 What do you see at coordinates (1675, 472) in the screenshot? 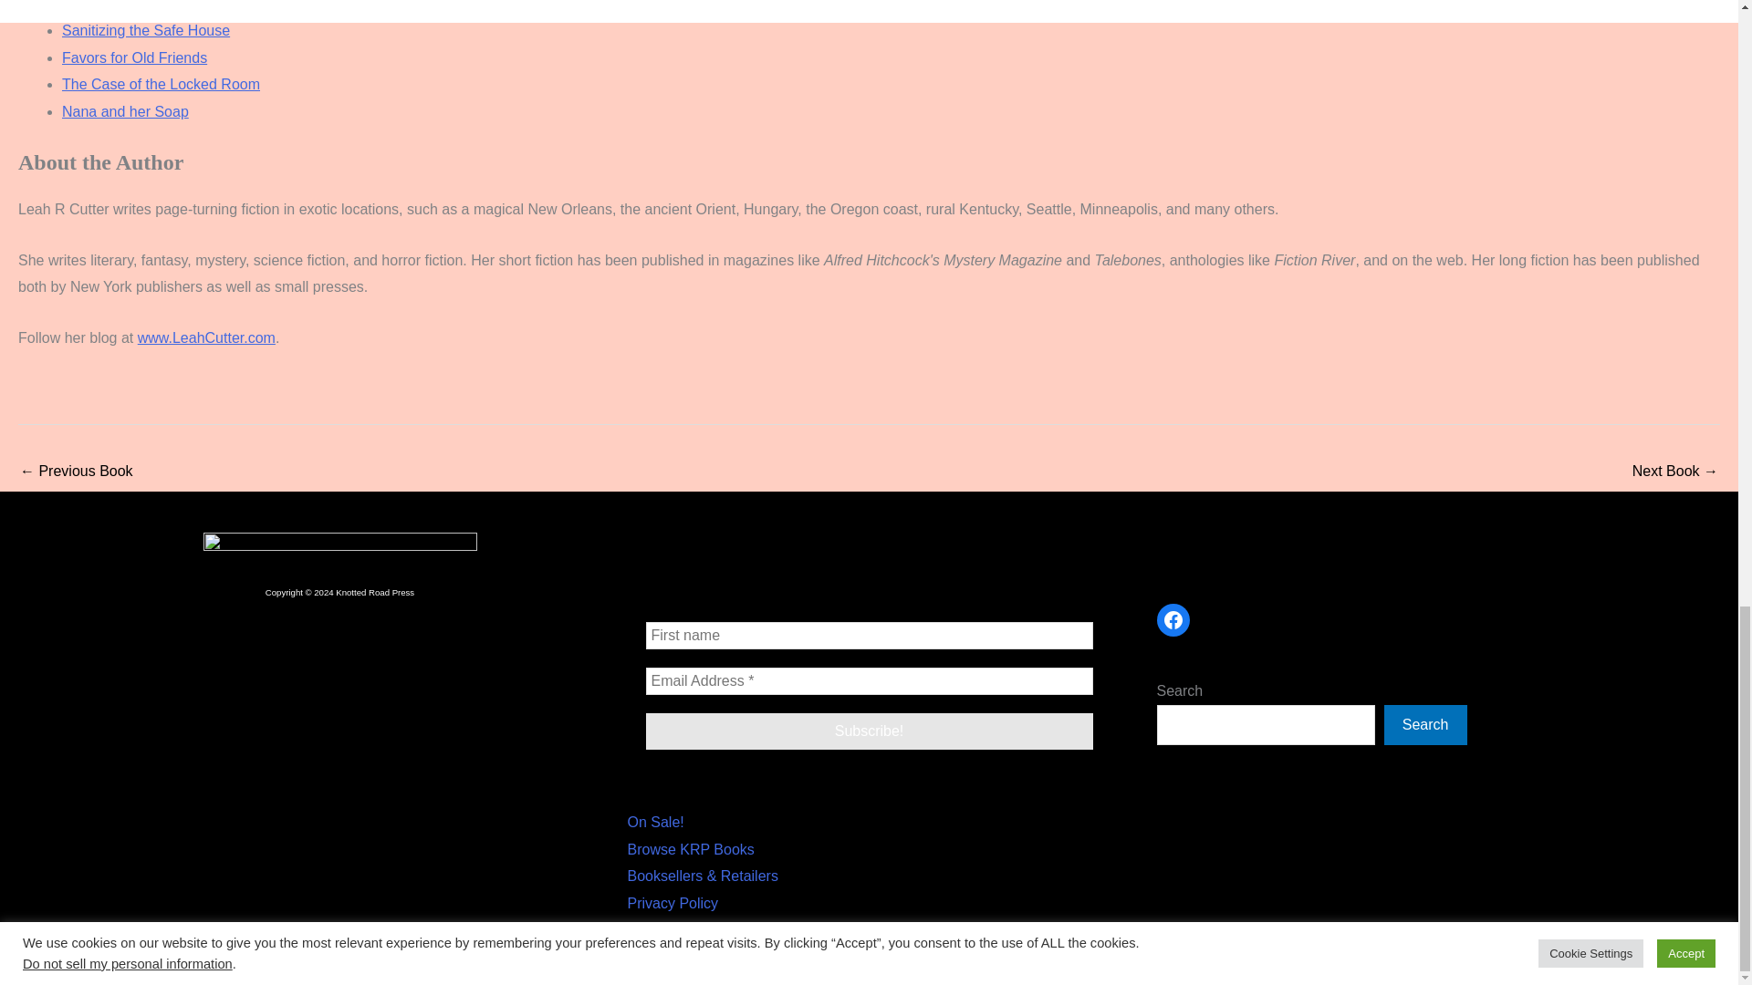
I see `Sanitizing the Safe House` at bounding box center [1675, 472].